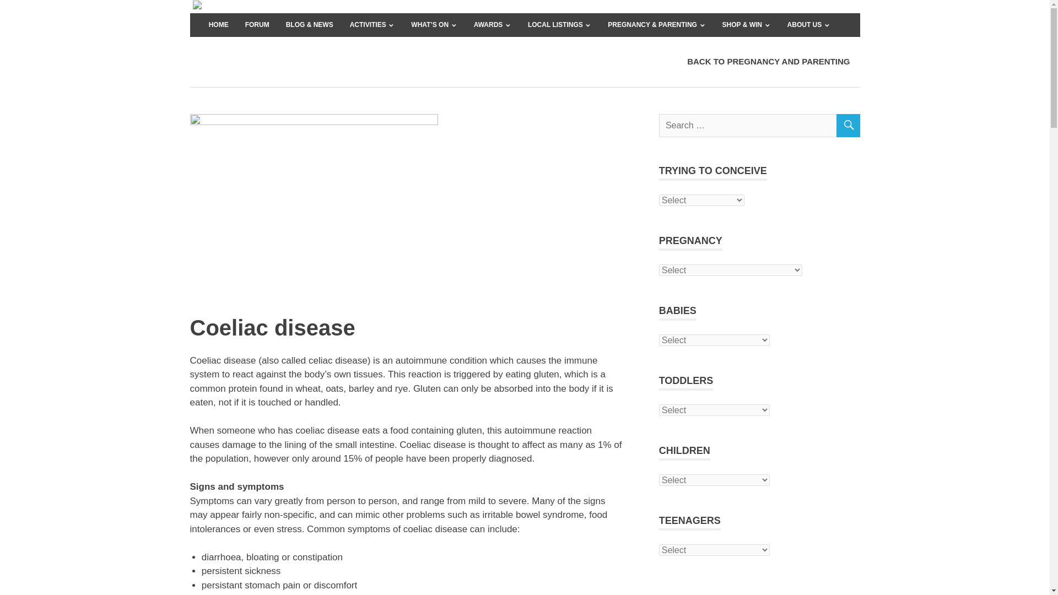  I want to click on Search for:, so click(759, 125).